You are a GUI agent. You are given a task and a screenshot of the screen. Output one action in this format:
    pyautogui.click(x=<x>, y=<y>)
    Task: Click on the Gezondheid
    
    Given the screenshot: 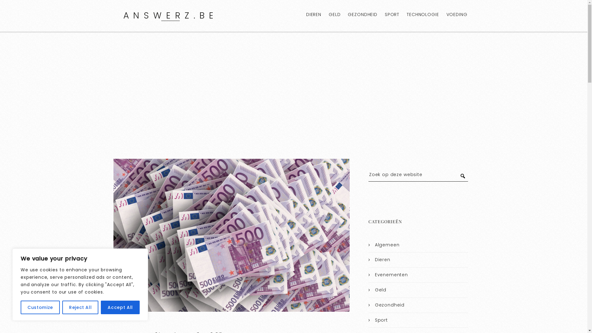 What is the action you would take?
    pyautogui.click(x=390, y=305)
    